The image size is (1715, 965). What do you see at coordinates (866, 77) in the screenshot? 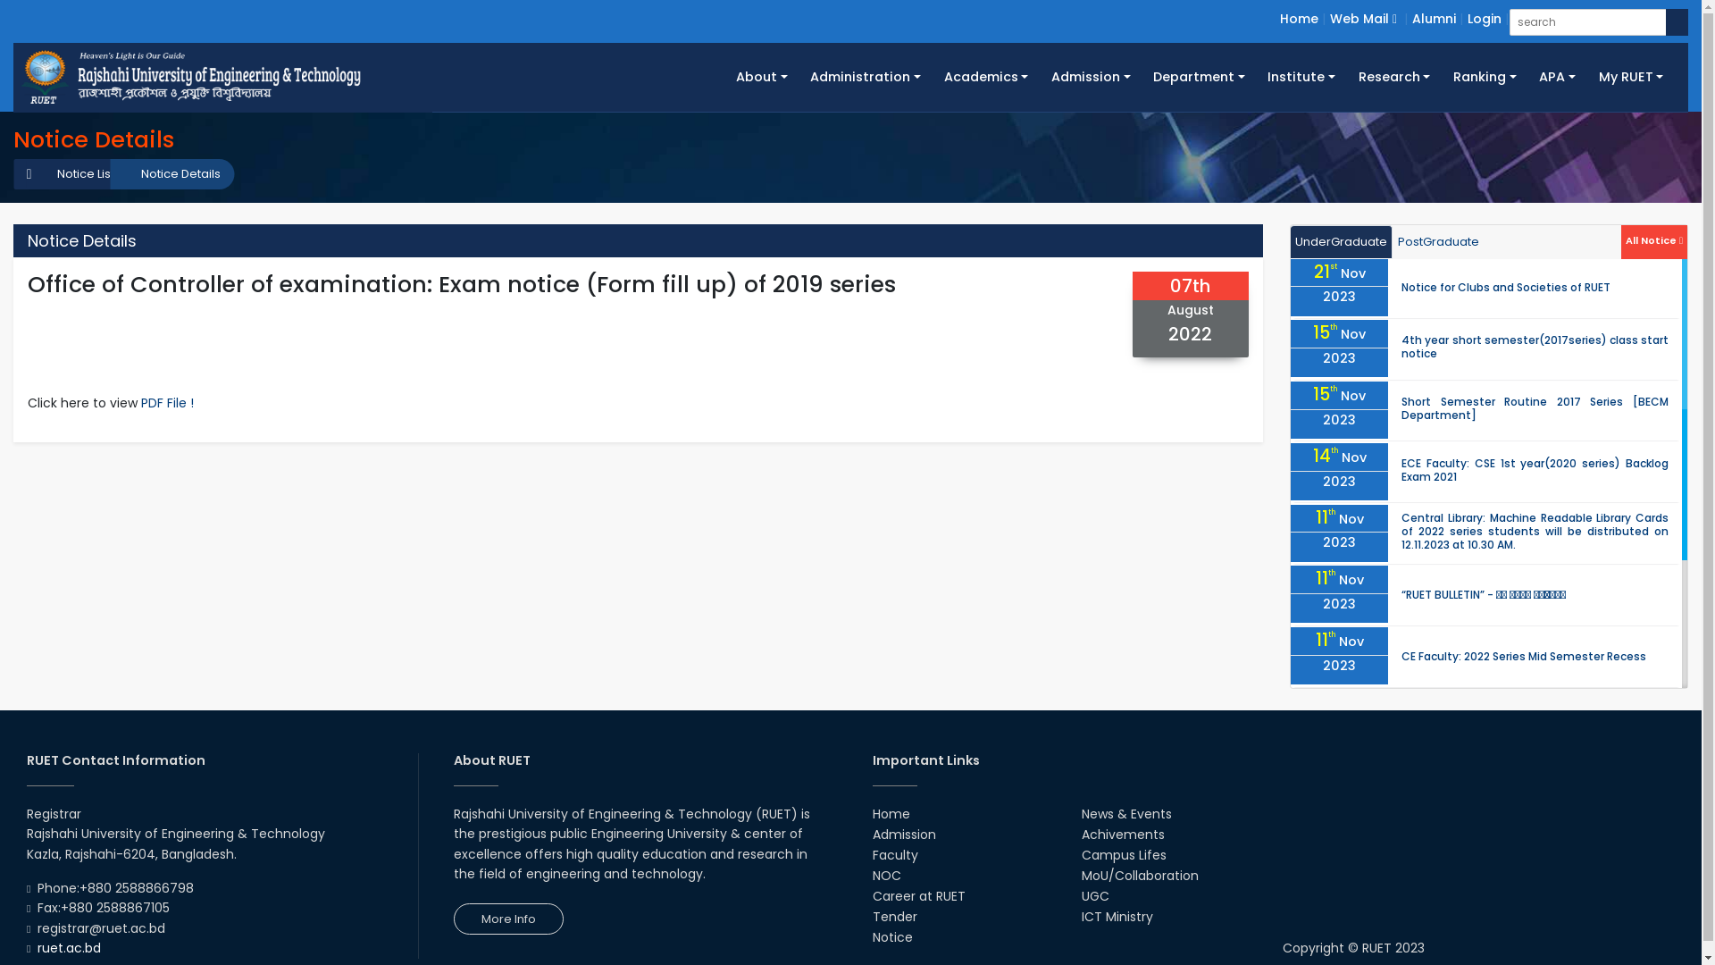
I see `Administration` at bounding box center [866, 77].